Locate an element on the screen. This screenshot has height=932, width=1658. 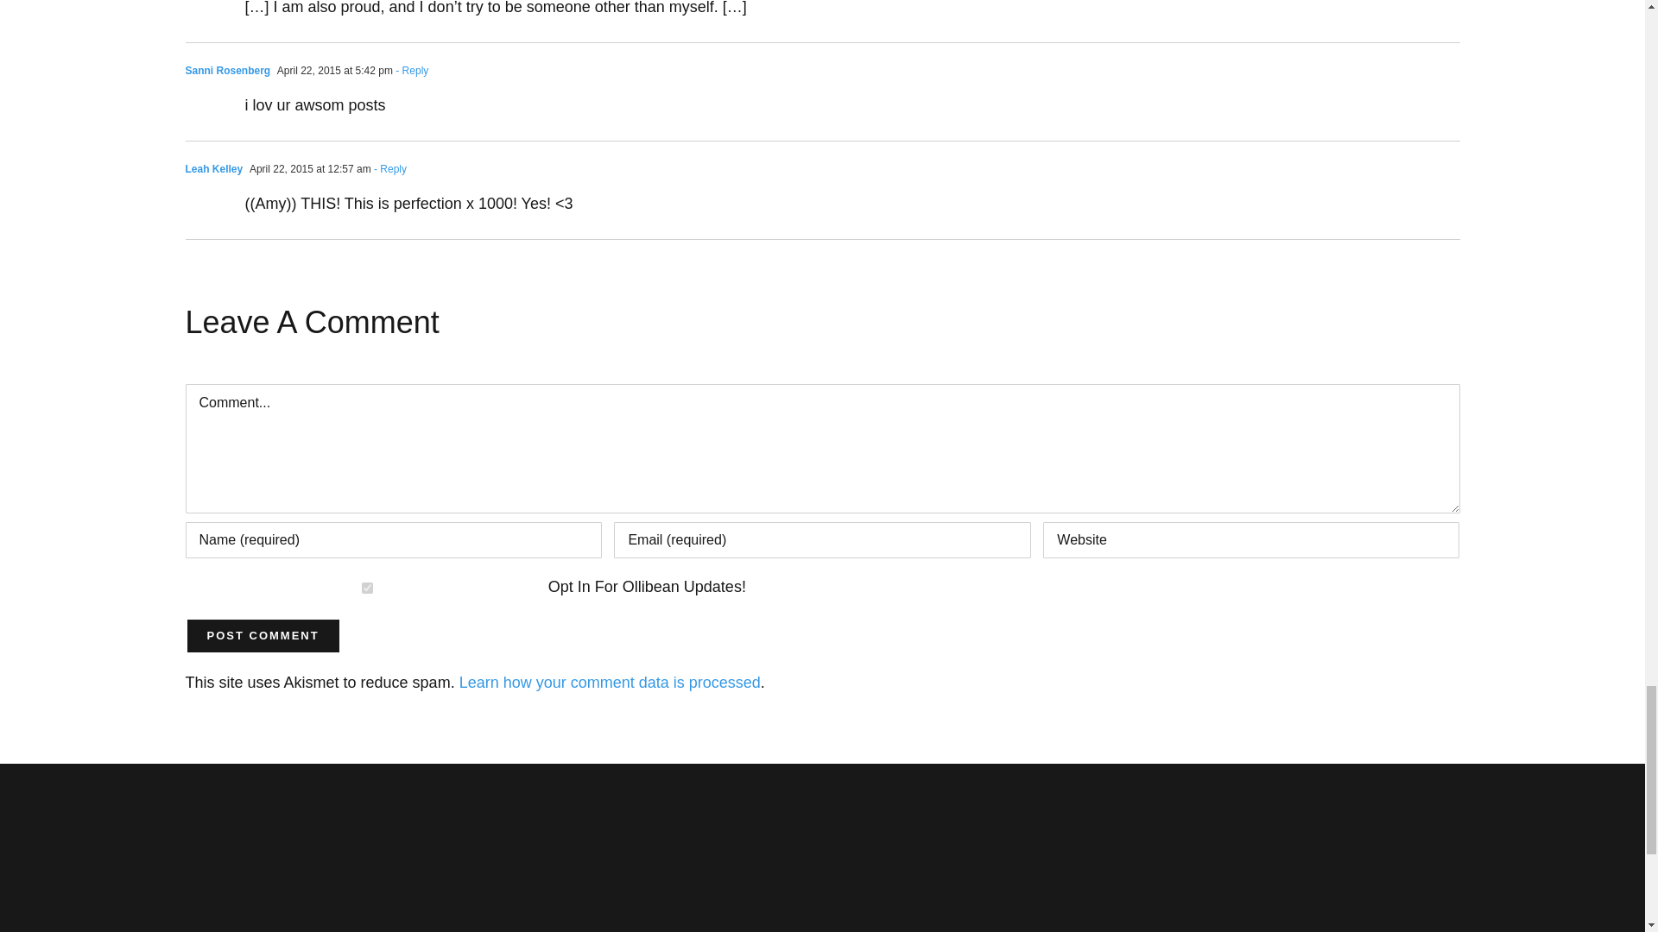
1 is located at coordinates (366, 588).